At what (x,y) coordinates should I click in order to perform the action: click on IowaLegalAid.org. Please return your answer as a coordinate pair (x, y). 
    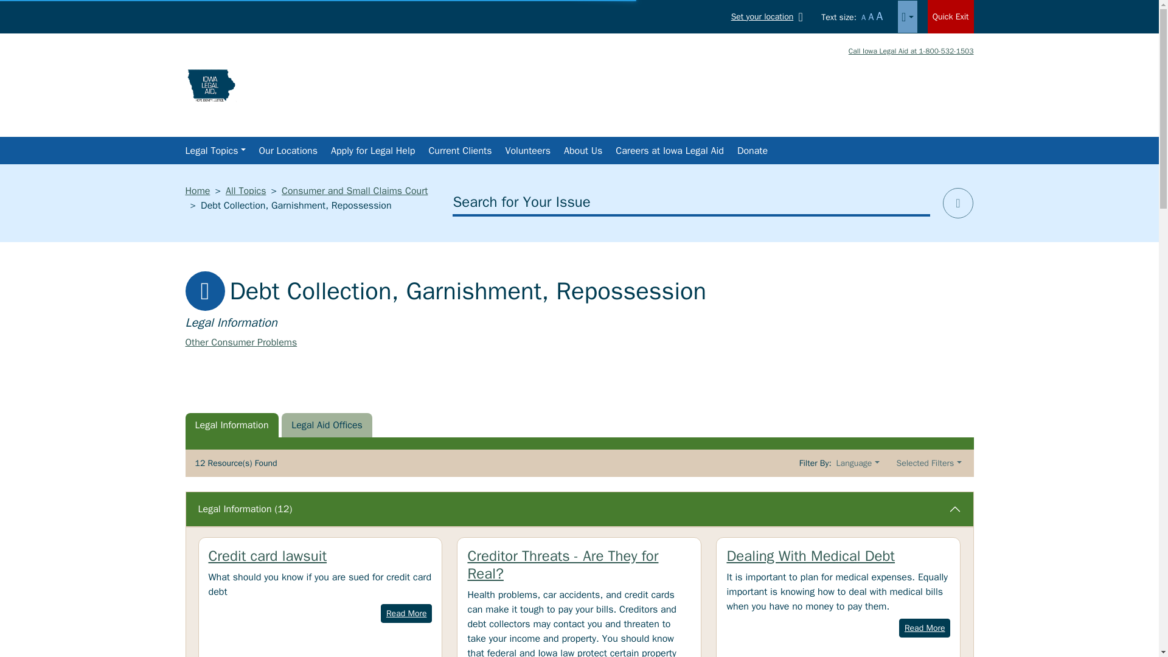
    Looking at the image, I should click on (210, 84).